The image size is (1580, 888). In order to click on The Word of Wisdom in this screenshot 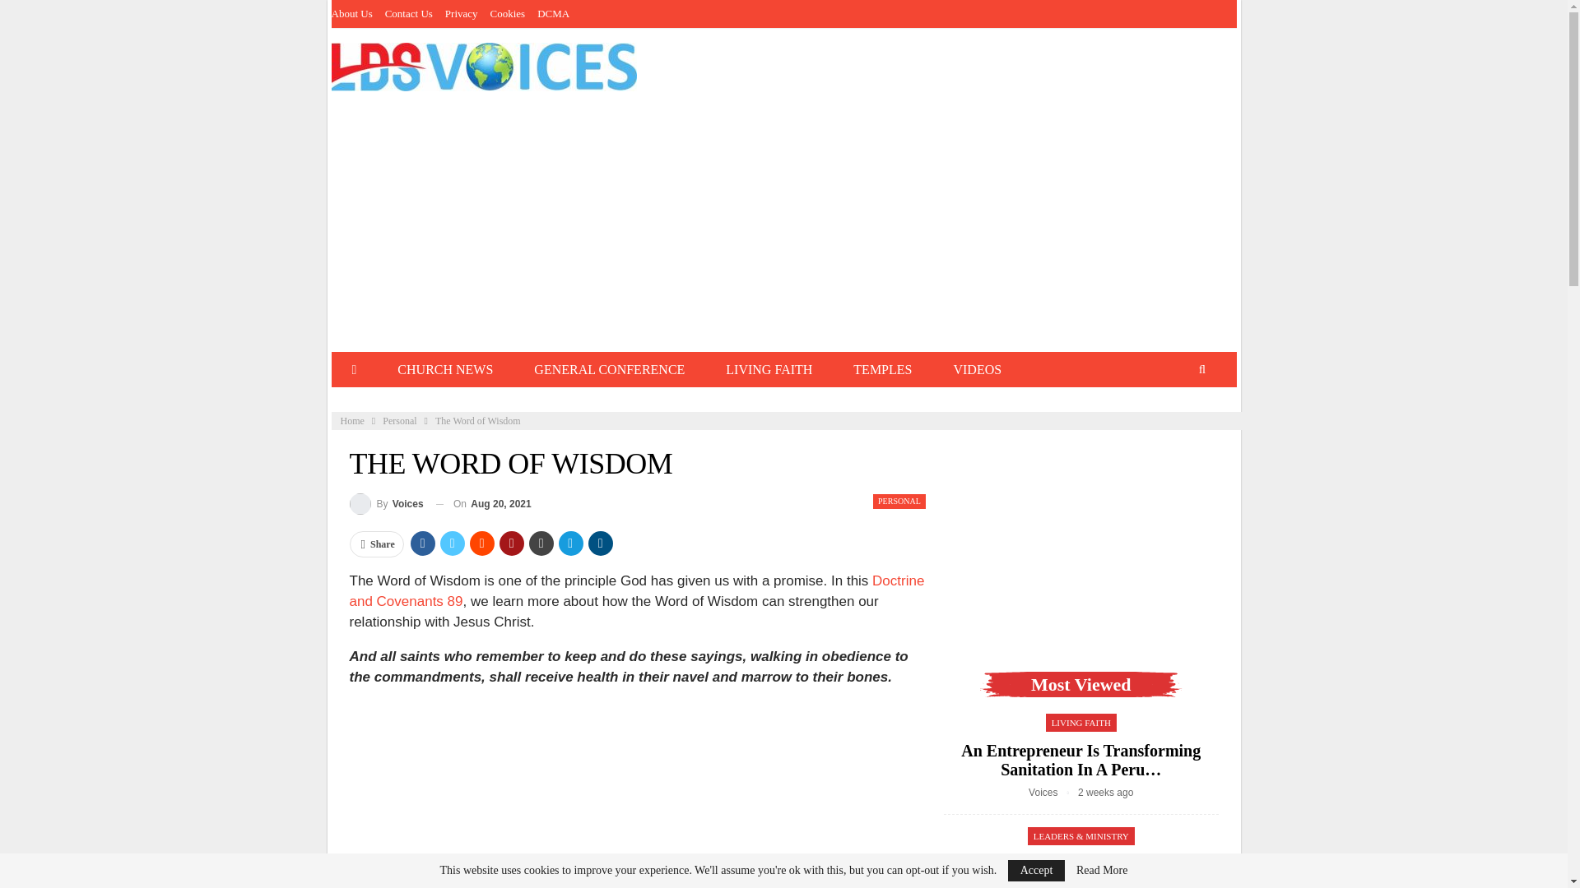, I will do `click(637, 794)`.